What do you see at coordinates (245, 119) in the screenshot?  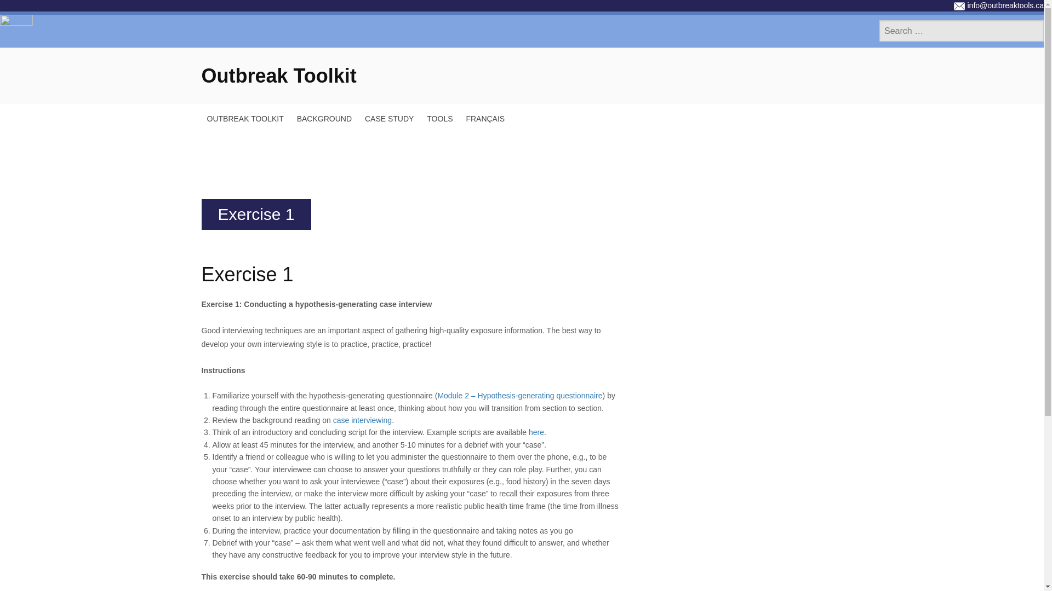 I see `OUTBREAK TOOLKIT` at bounding box center [245, 119].